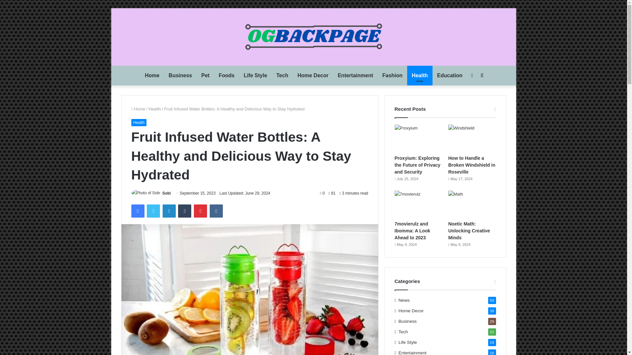 This screenshot has width=632, height=355. I want to click on Education, so click(450, 76).